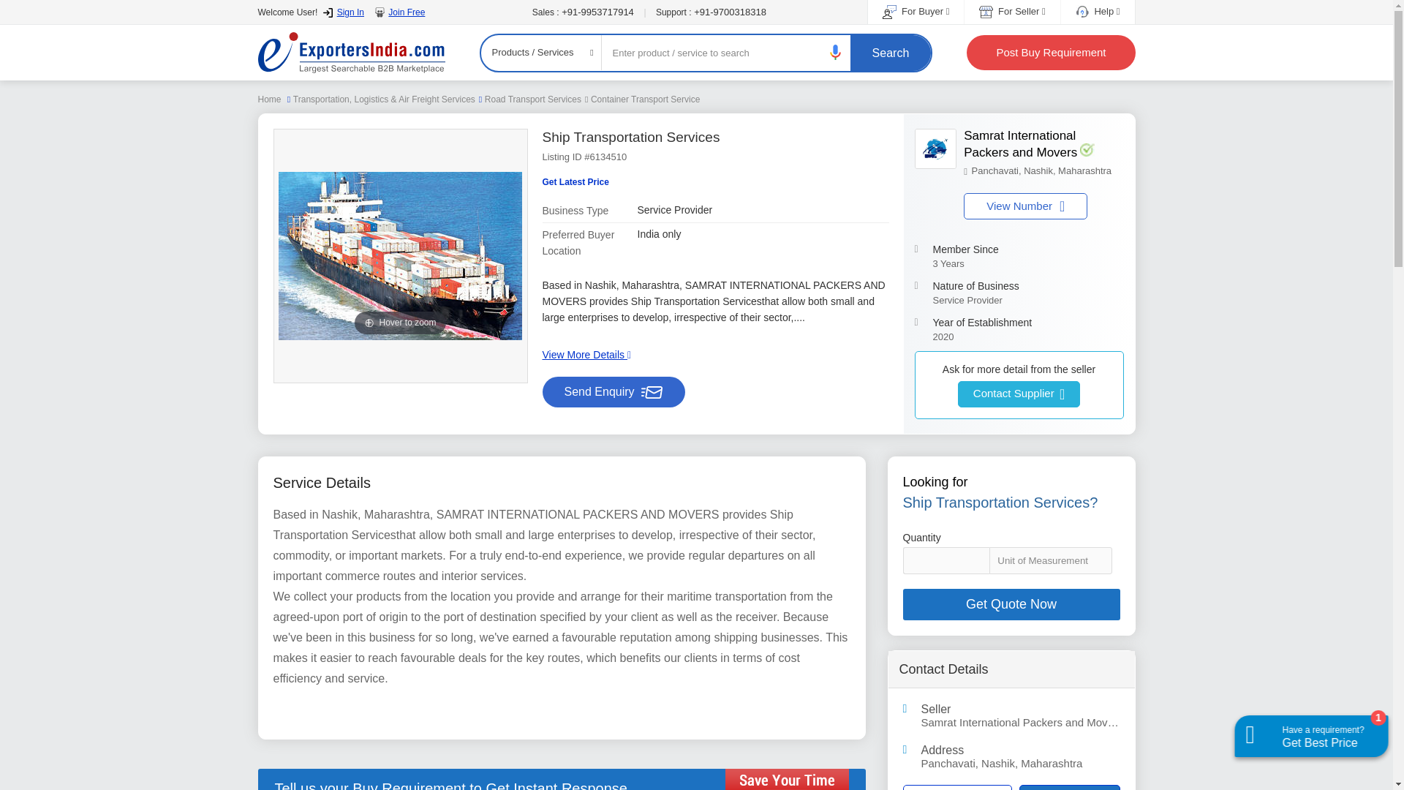 The image size is (1404, 790). Describe the element at coordinates (614, 392) in the screenshot. I see `Send Enquiry` at that location.